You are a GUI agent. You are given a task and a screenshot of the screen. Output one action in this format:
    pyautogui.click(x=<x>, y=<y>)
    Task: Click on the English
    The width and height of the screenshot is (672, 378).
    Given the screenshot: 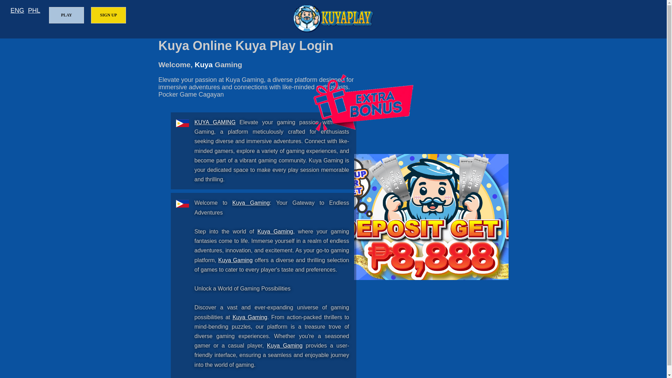 What is the action you would take?
    pyautogui.click(x=17, y=10)
    